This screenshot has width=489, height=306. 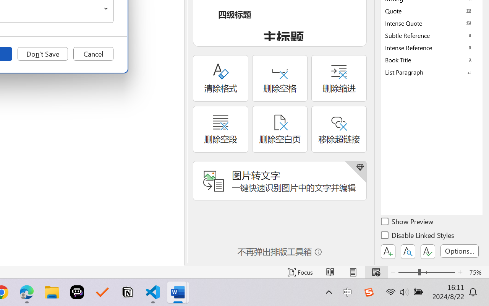 I want to click on Subtle Reference, so click(x=432, y=35).